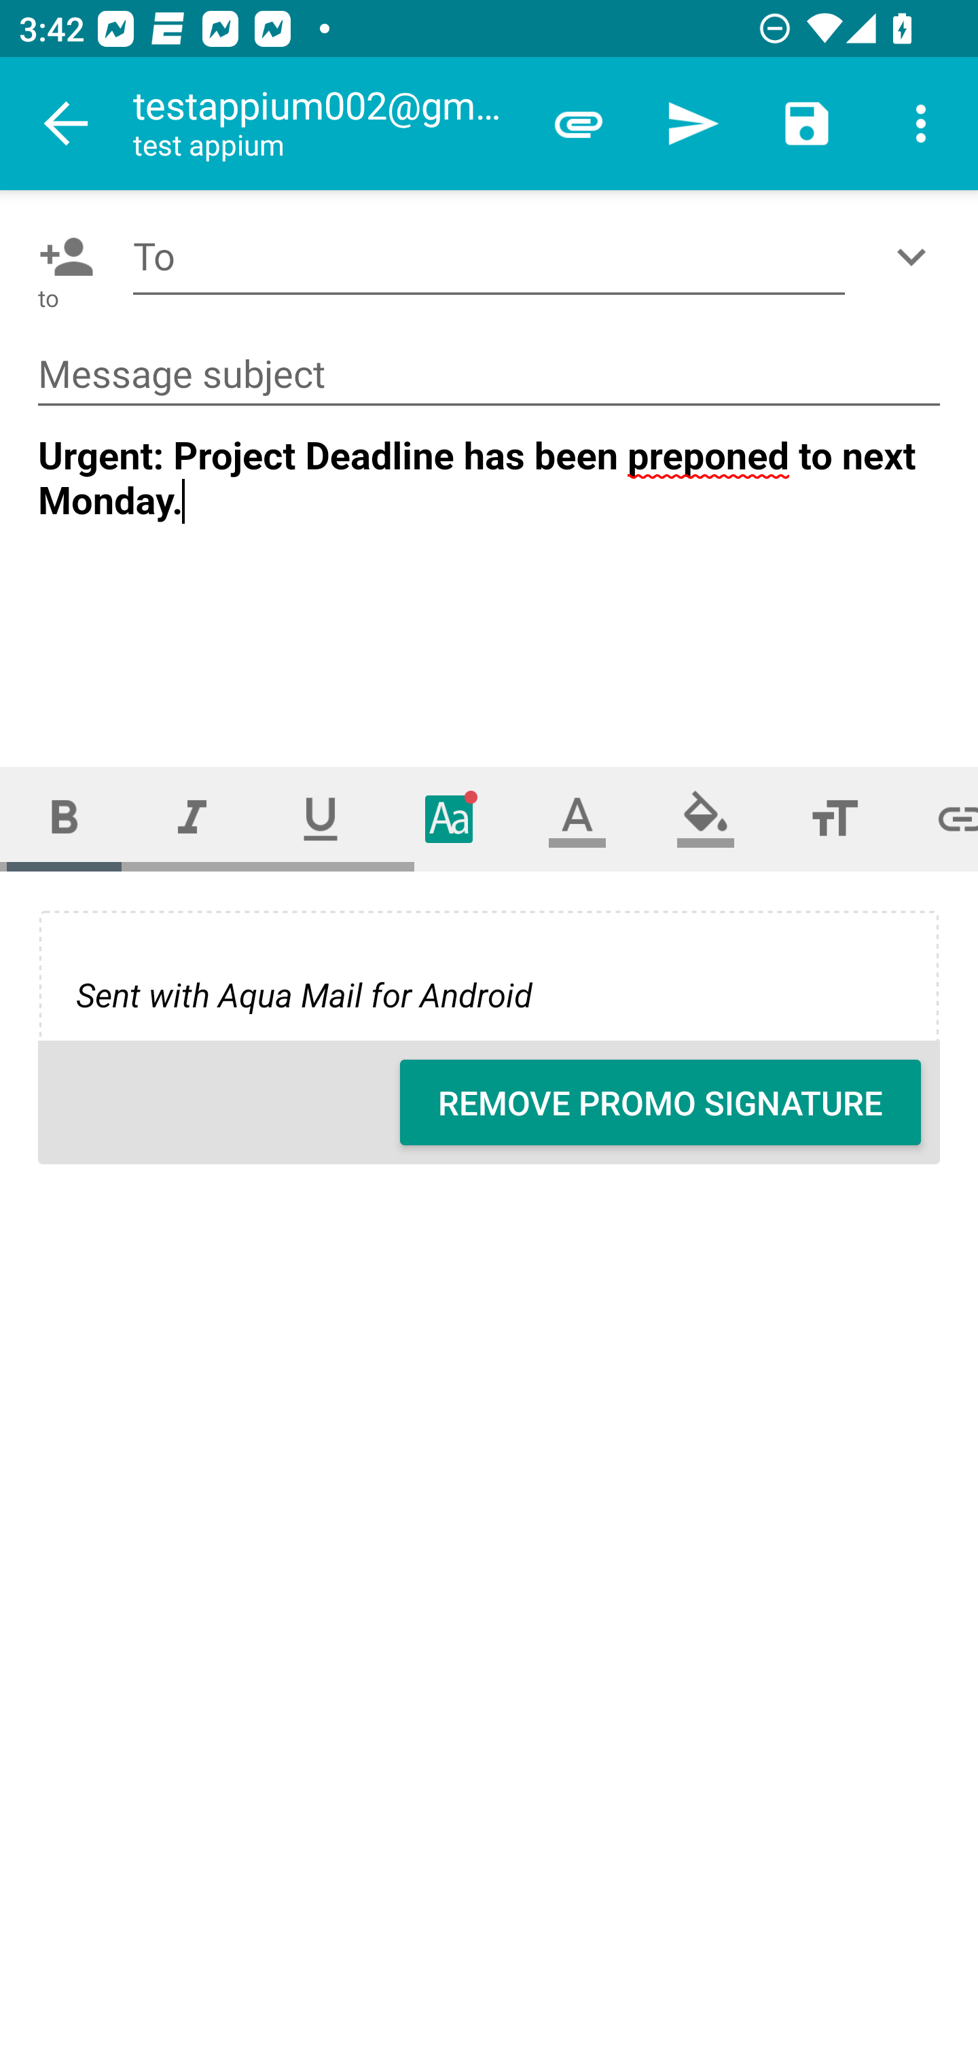 The image size is (978, 2065). Describe the element at coordinates (489, 375) in the screenshot. I see `Message subject` at that location.